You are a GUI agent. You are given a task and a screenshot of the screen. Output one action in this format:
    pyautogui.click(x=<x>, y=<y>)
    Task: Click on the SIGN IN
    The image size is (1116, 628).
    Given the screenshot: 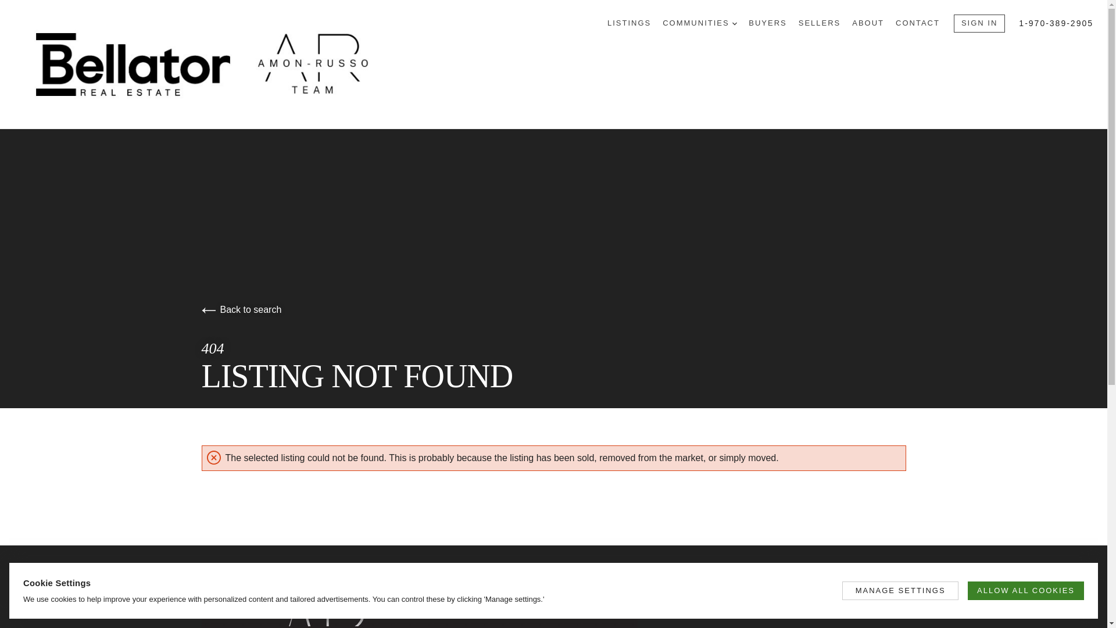 What is the action you would take?
    pyautogui.click(x=979, y=23)
    